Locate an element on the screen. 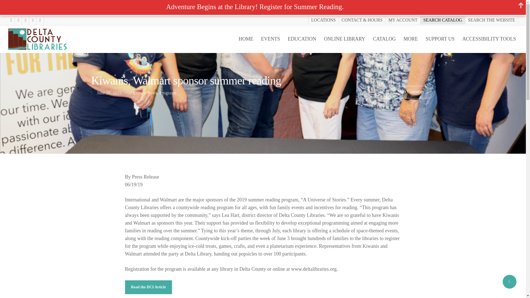 The height and width of the screenshot is (298, 530). HOME is located at coordinates (246, 39).